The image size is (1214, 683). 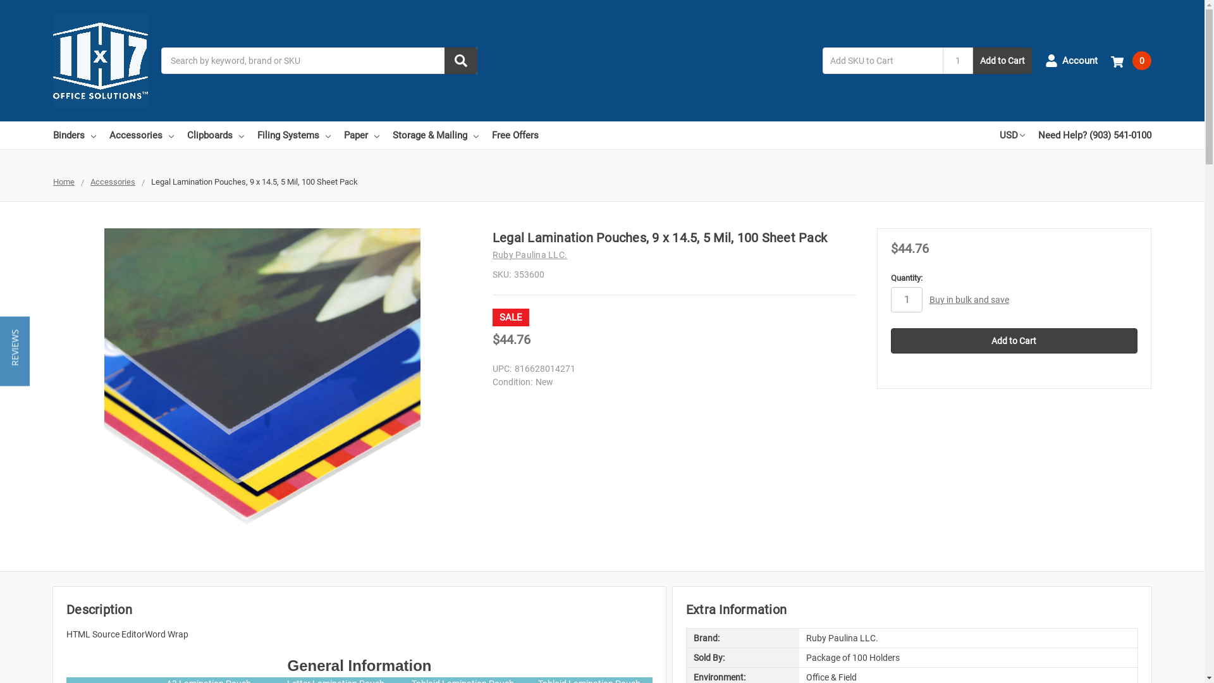 What do you see at coordinates (142, 135) in the screenshot?
I see `Accessories` at bounding box center [142, 135].